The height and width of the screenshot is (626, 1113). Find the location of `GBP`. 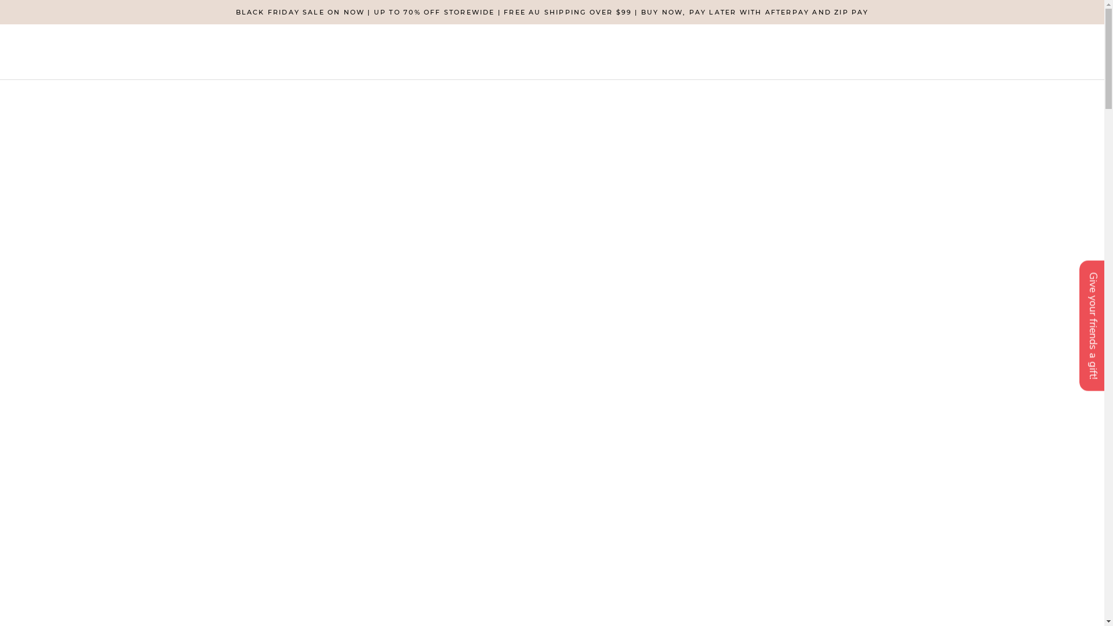

GBP is located at coordinates (1025, 600).